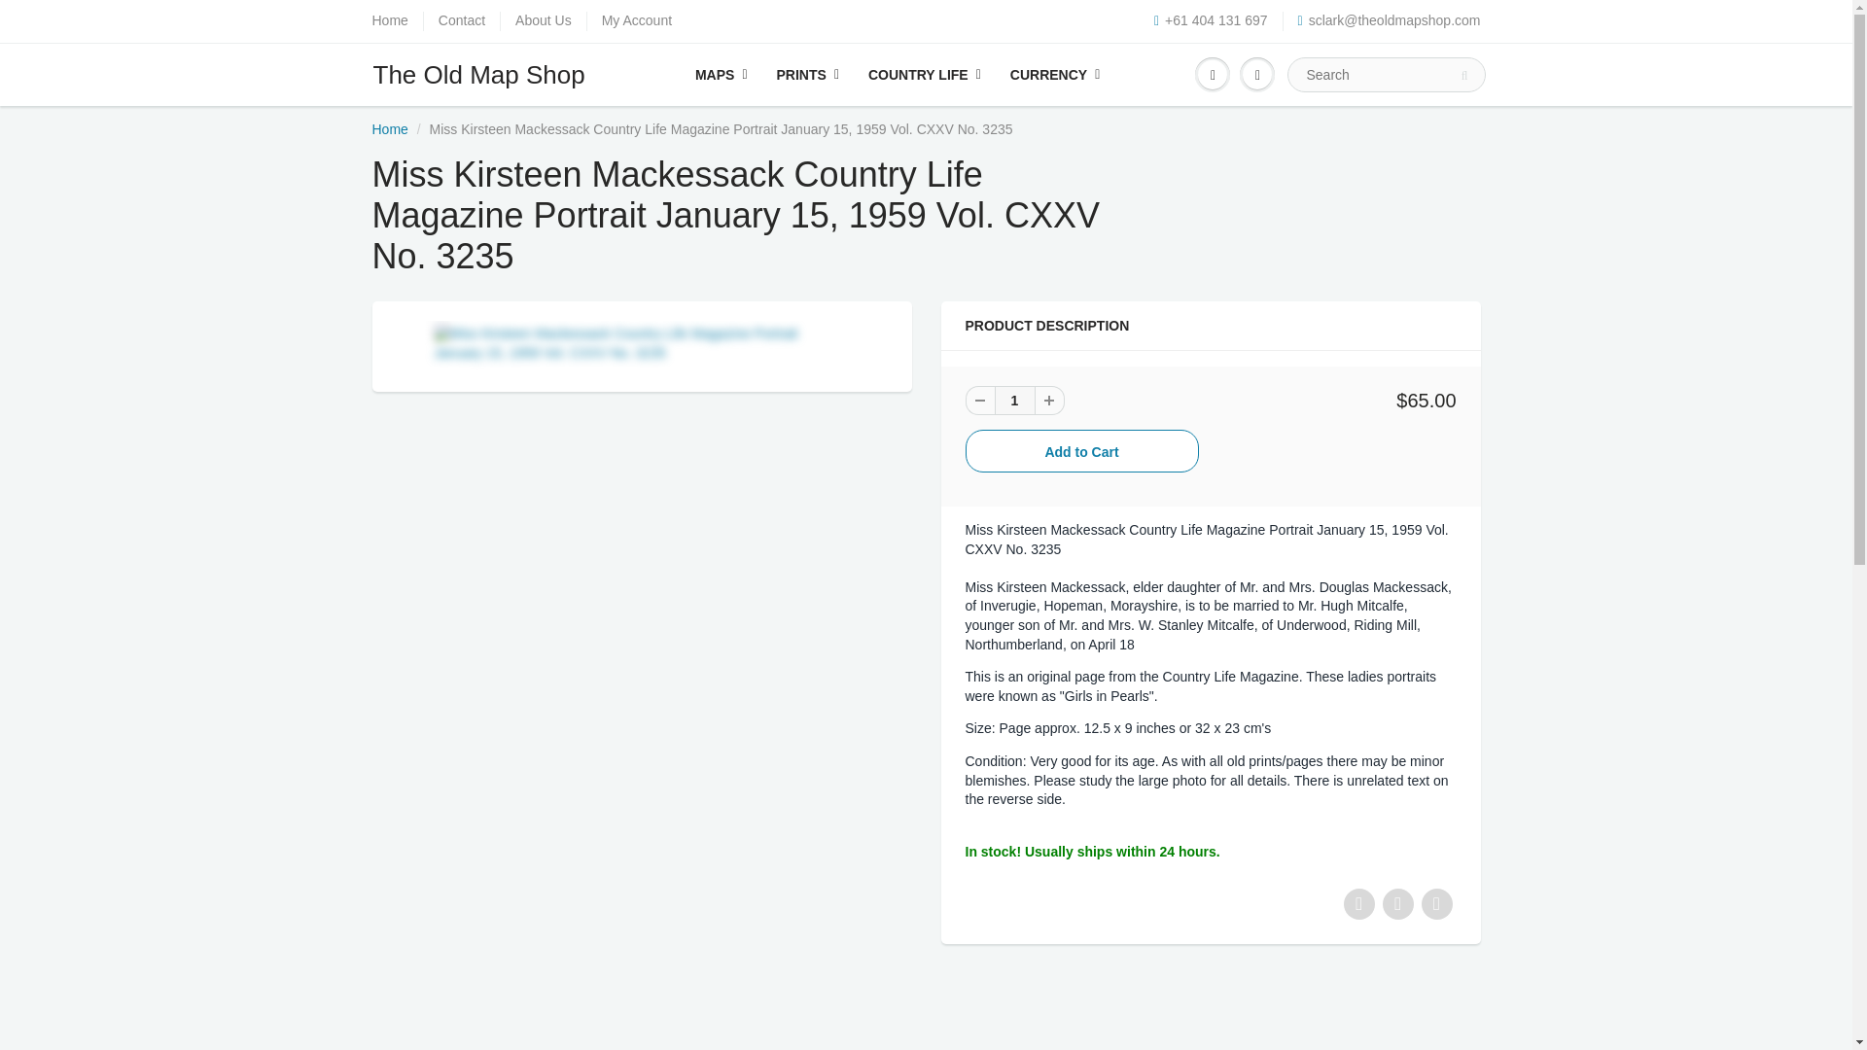  I want to click on Home, so click(389, 21).